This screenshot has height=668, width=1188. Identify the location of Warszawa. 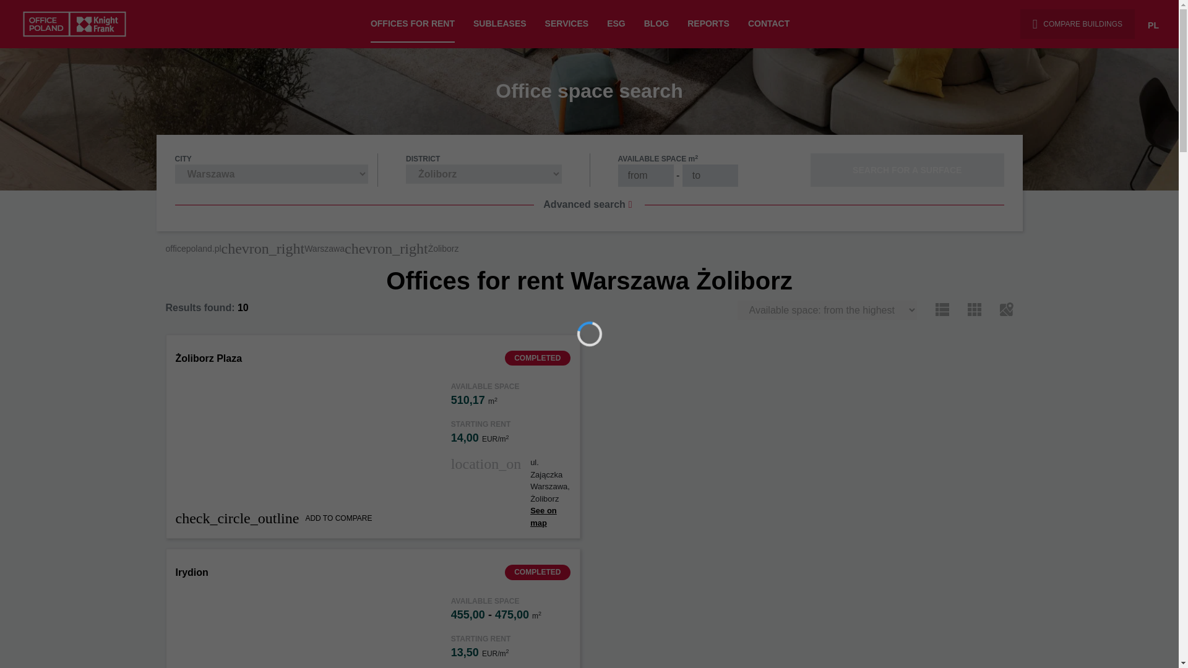
(324, 249).